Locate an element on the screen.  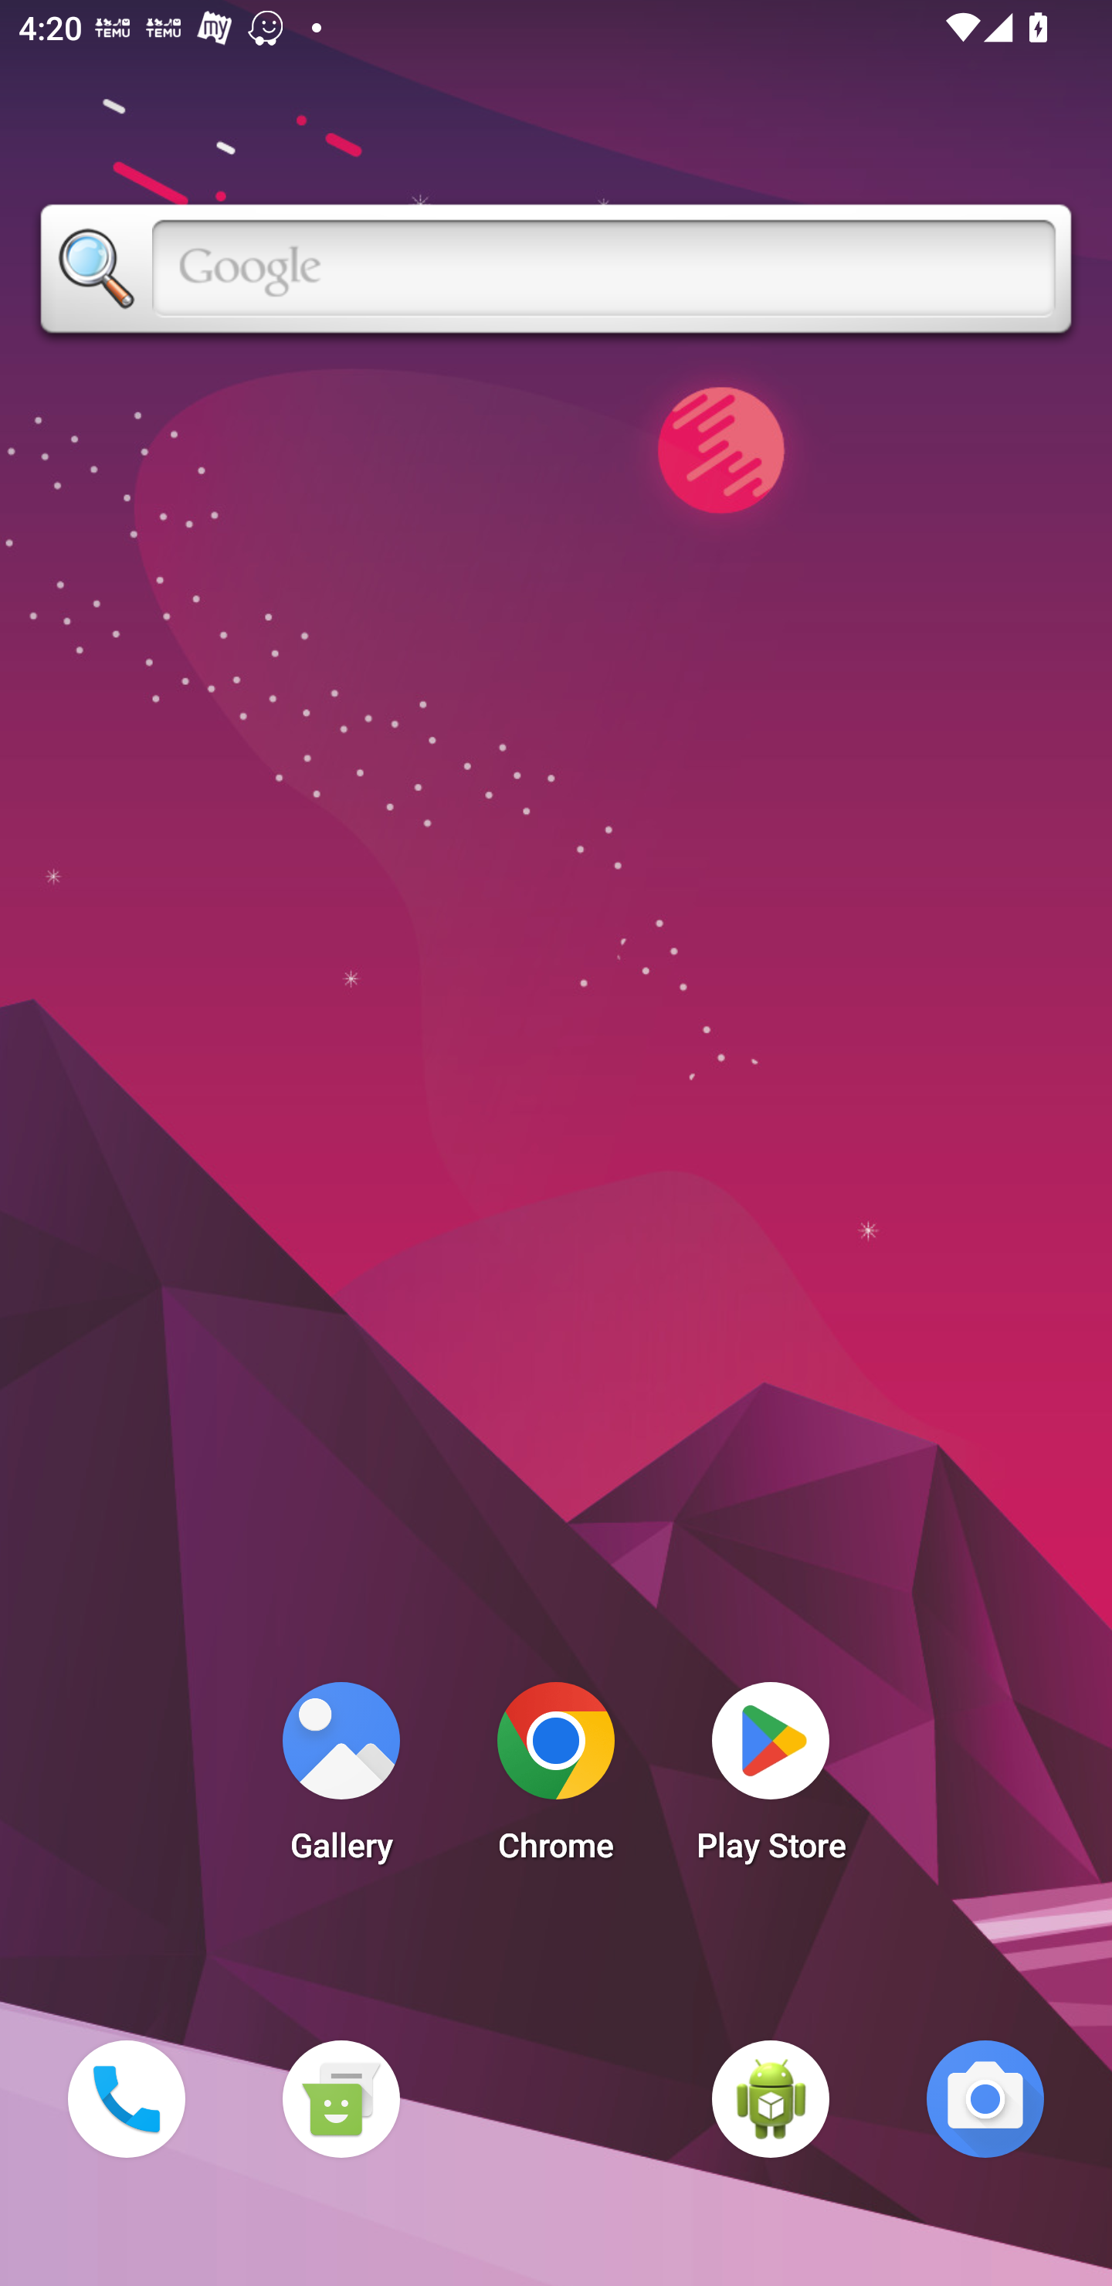
Chrome is located at coordinates (556, 1779).